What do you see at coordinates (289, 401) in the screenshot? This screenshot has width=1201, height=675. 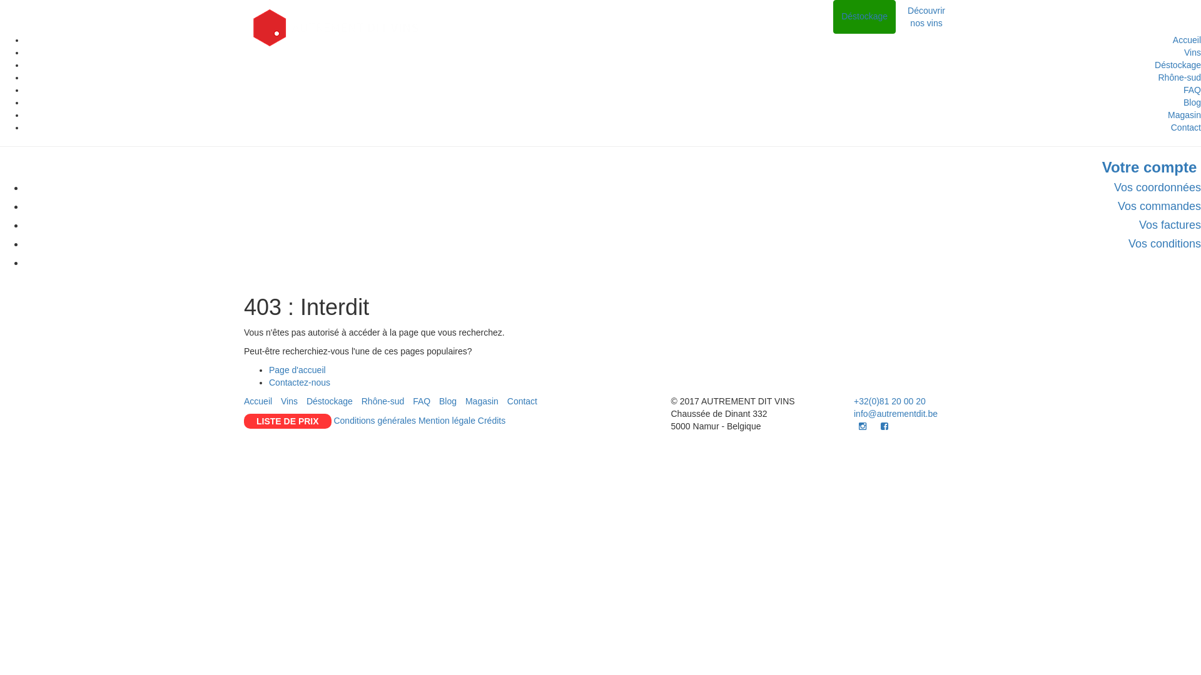 I see `Vins` at bounding box center [289, 401].